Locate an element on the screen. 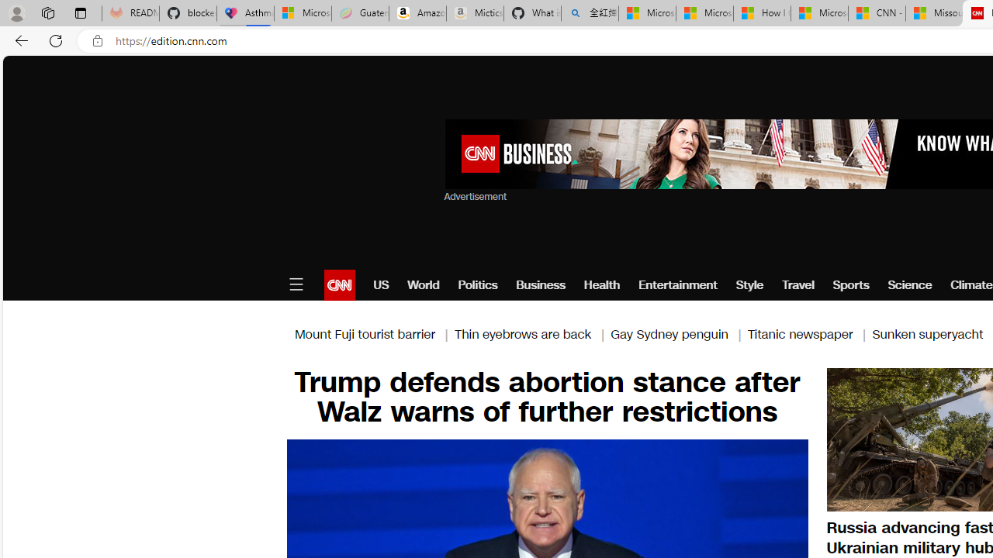 This screenshot has height=558, width=993. Thin eyebrows are back | is located at coordinates (532, 333).